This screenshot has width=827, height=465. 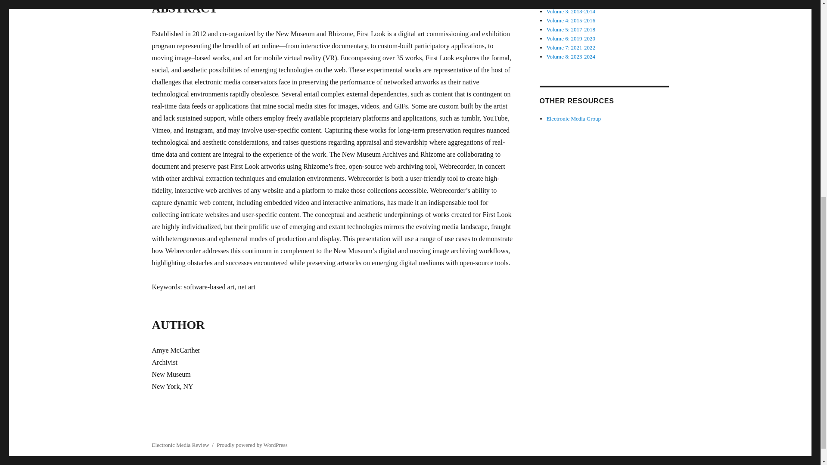 I want to click on Volume 3: 2013-2014, so click(x=571, y=11).